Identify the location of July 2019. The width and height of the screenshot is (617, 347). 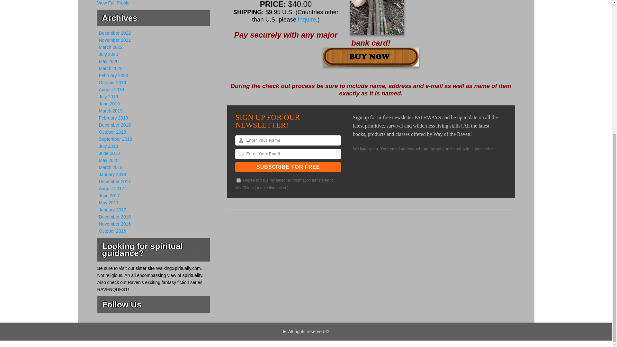
(109, 96).